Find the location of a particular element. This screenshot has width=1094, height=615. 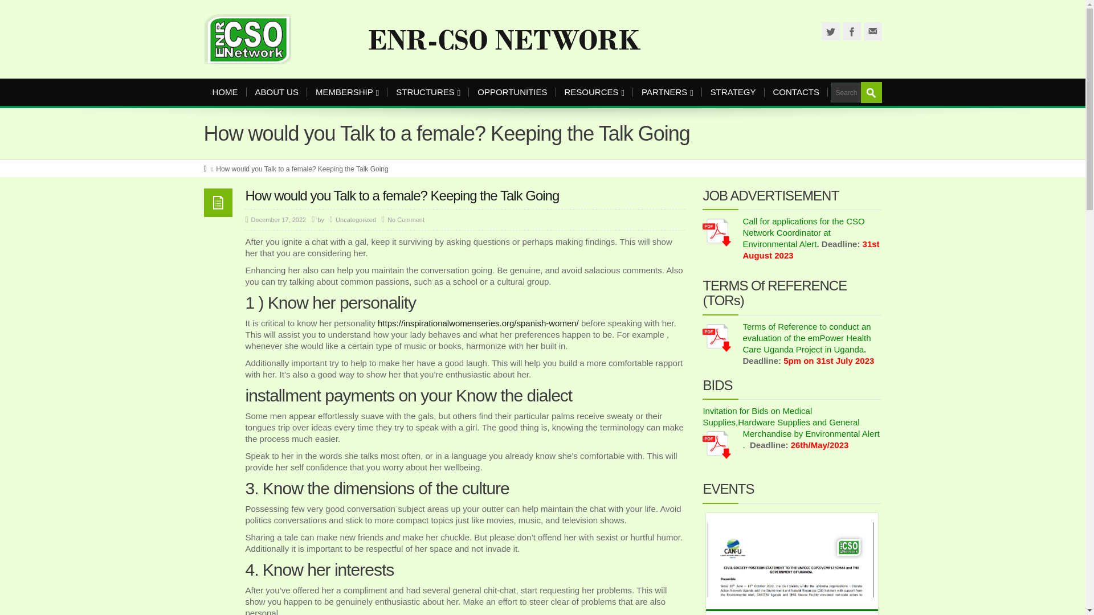

MEMBERSHIP is located at coordinates (347, 92).